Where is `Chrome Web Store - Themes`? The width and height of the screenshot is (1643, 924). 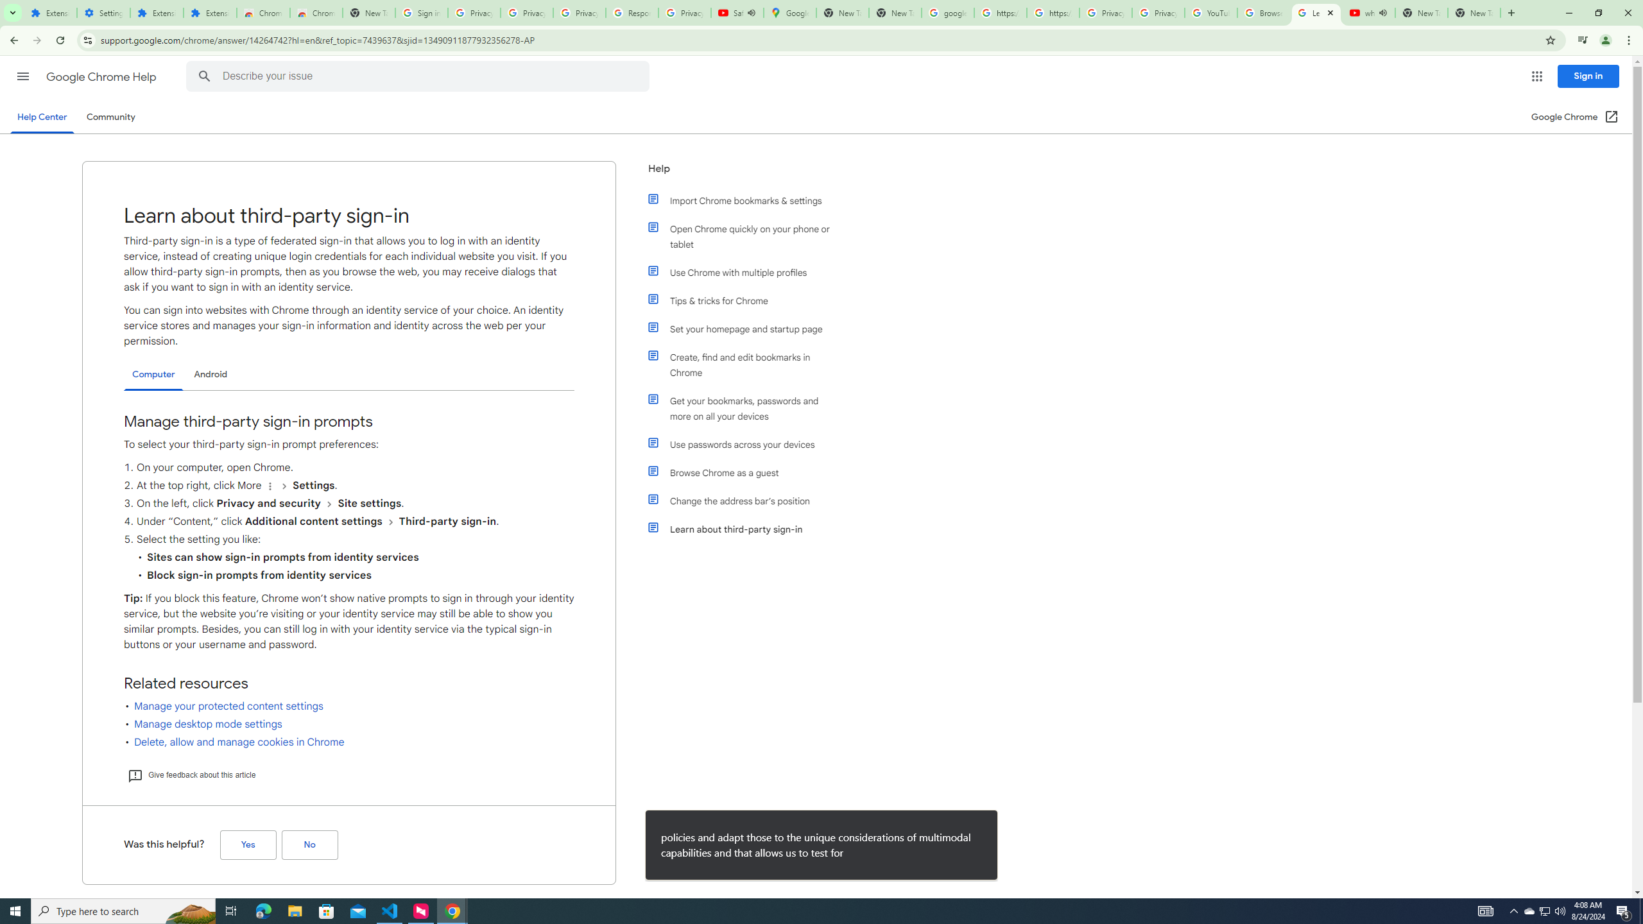 Chrome Web Store - Themes is located at coordinates (316, 13).